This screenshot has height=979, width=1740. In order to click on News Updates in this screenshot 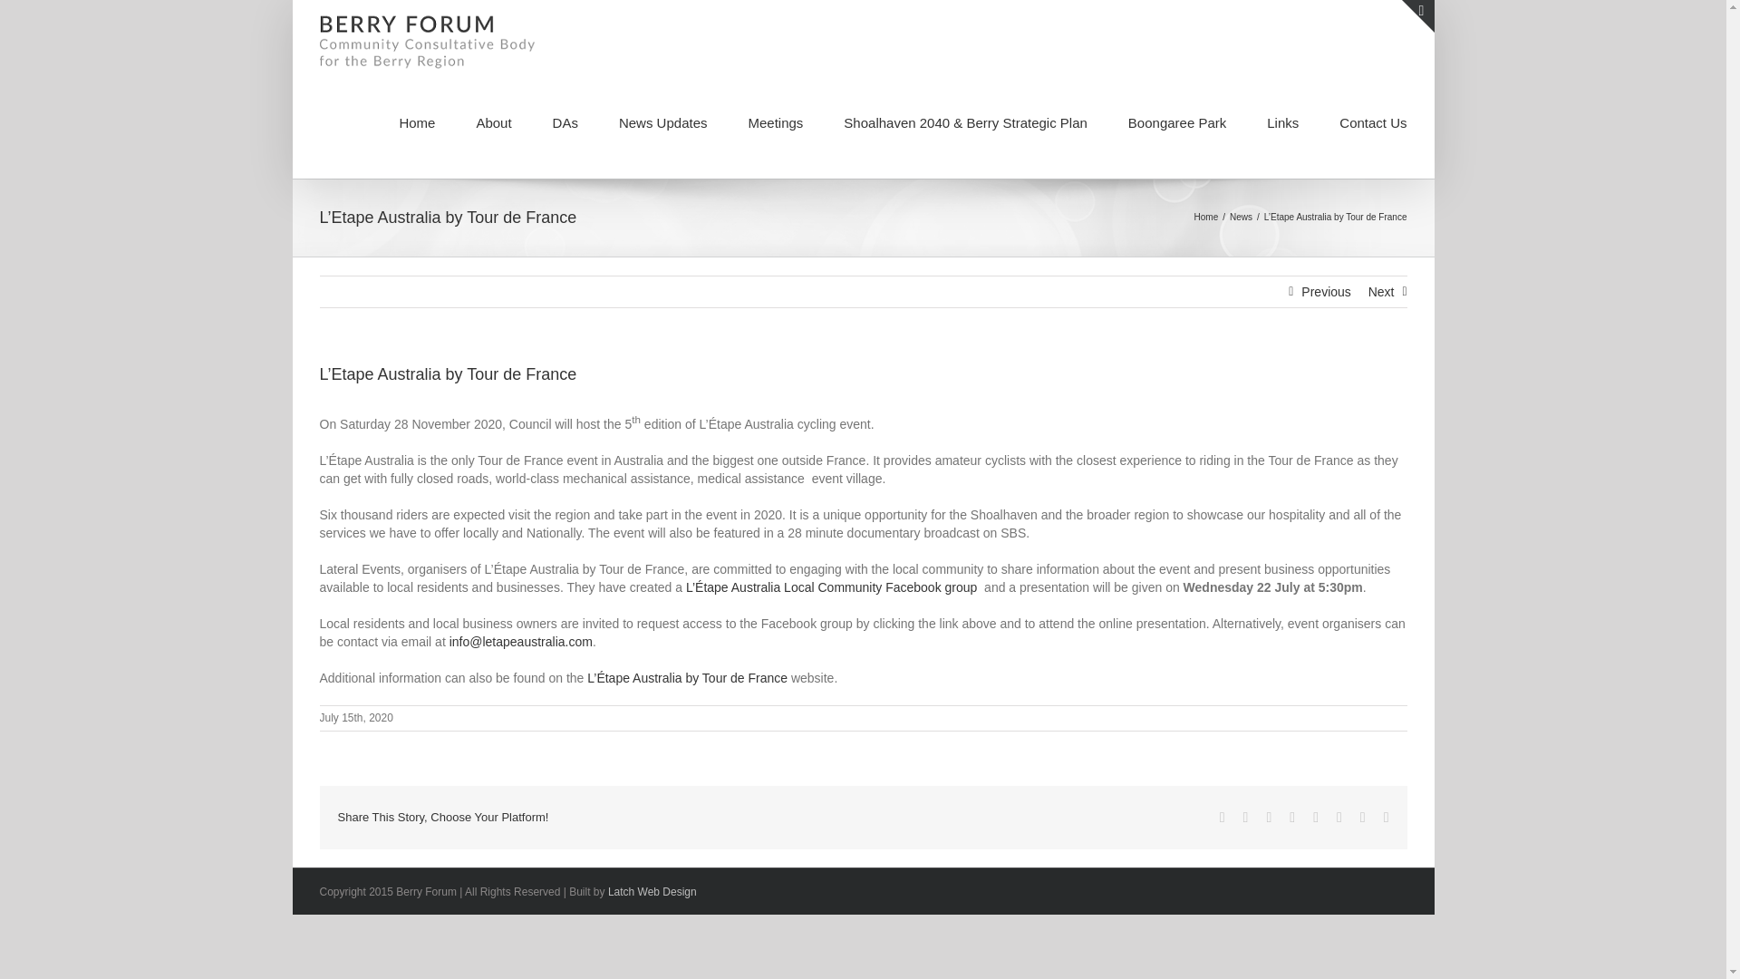, I will do `click(663, 121)`.